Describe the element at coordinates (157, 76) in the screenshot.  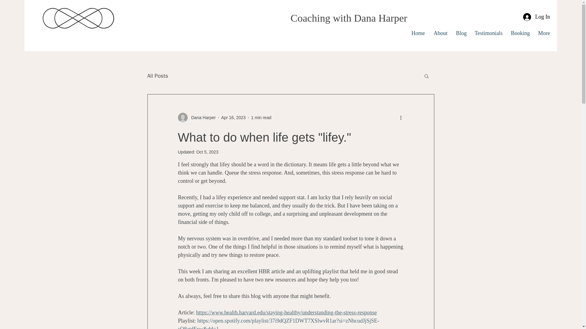
I see `All Posts` at that location.